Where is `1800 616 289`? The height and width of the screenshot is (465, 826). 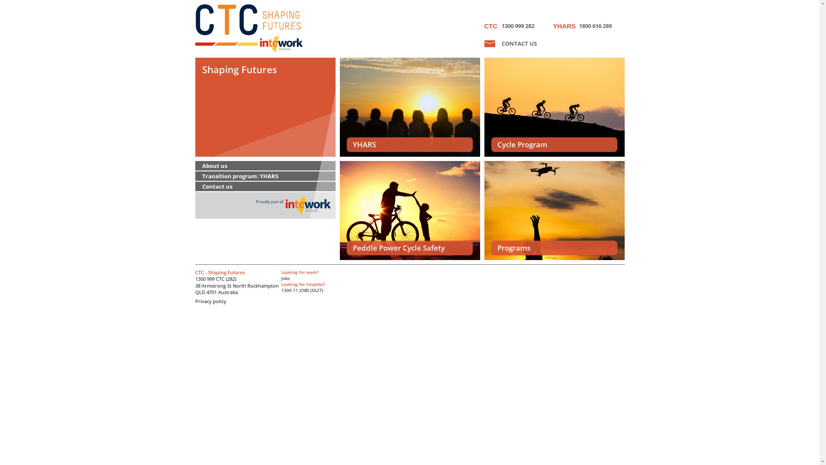 1800 616 289 is located at coordinates (588, 26).